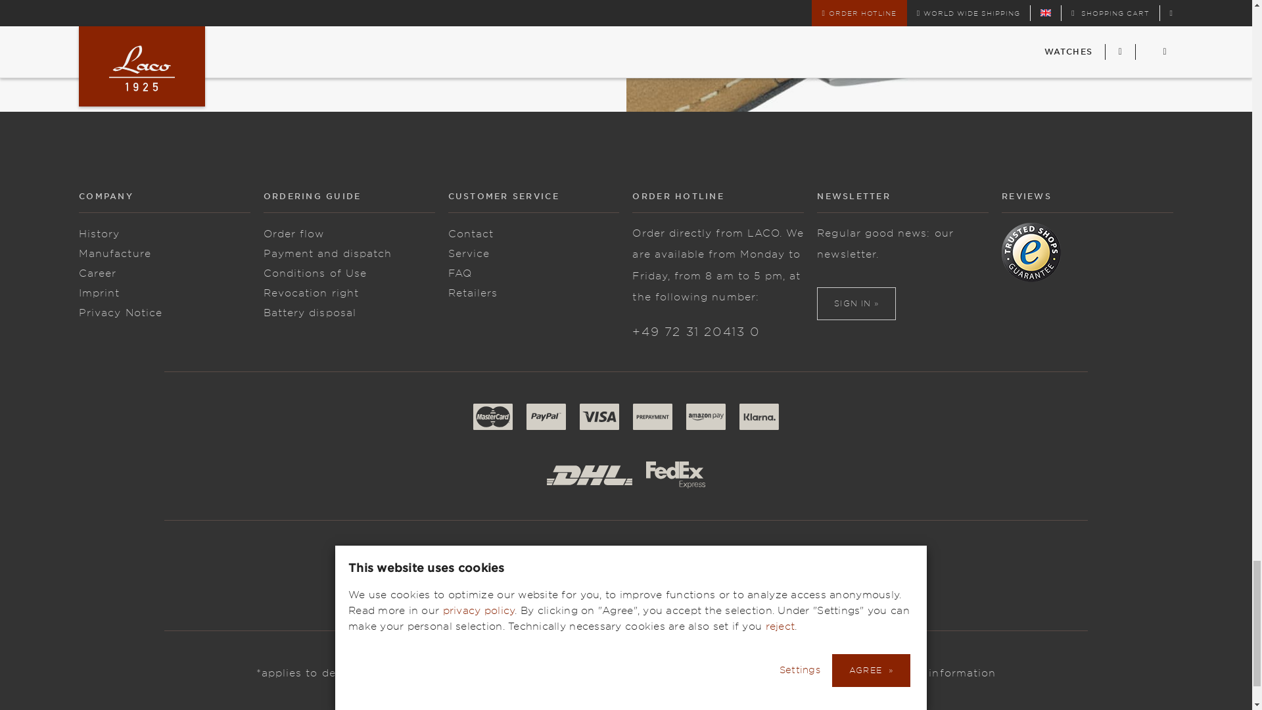 The width and height of the screenshot is (1262, 710). I want to click on instagram, so click(552, 575).